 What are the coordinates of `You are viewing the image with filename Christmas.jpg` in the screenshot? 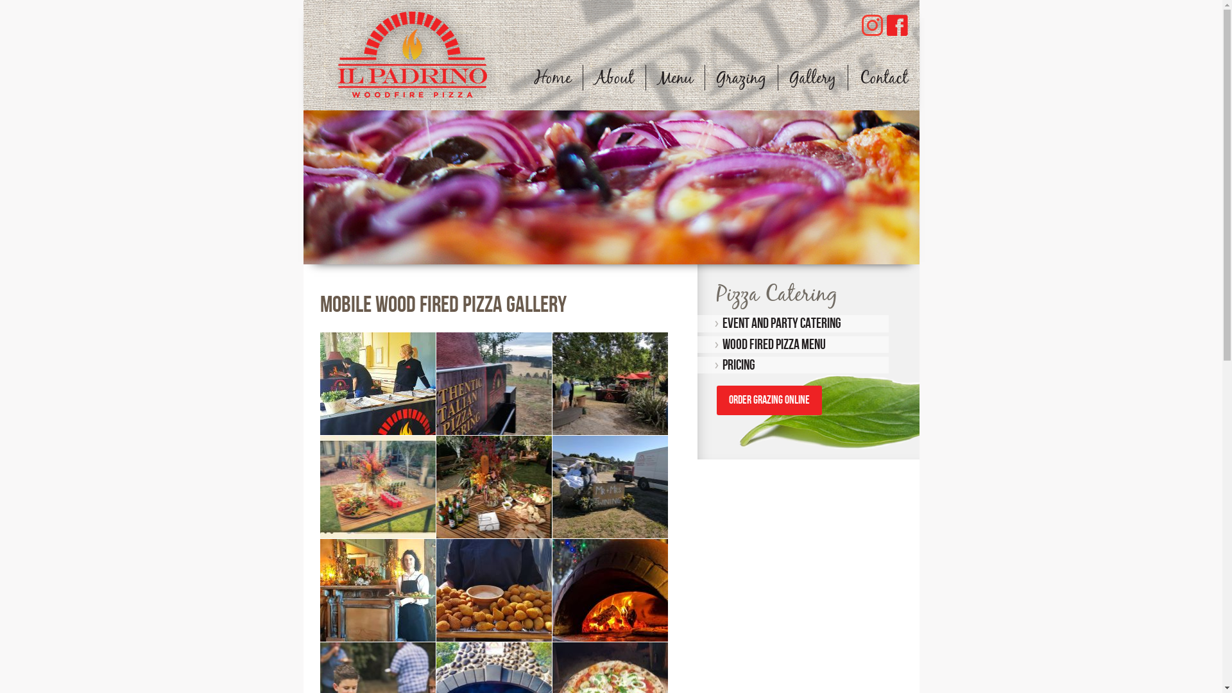 It's located at (610, 590).